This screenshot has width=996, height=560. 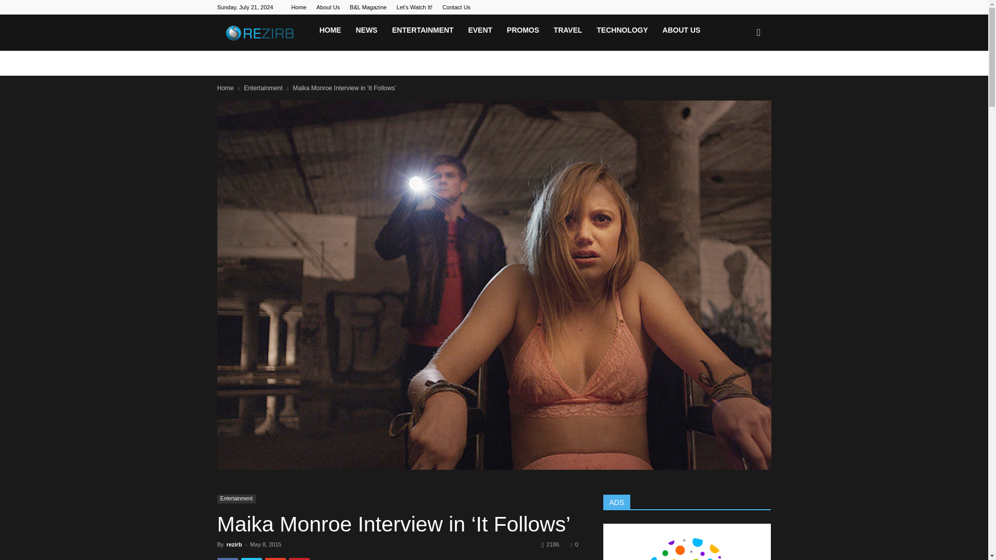 What do you see at coordinates (236, 499) in the screenshot?
I see `Entertainment` at bounding box center [236, 499].